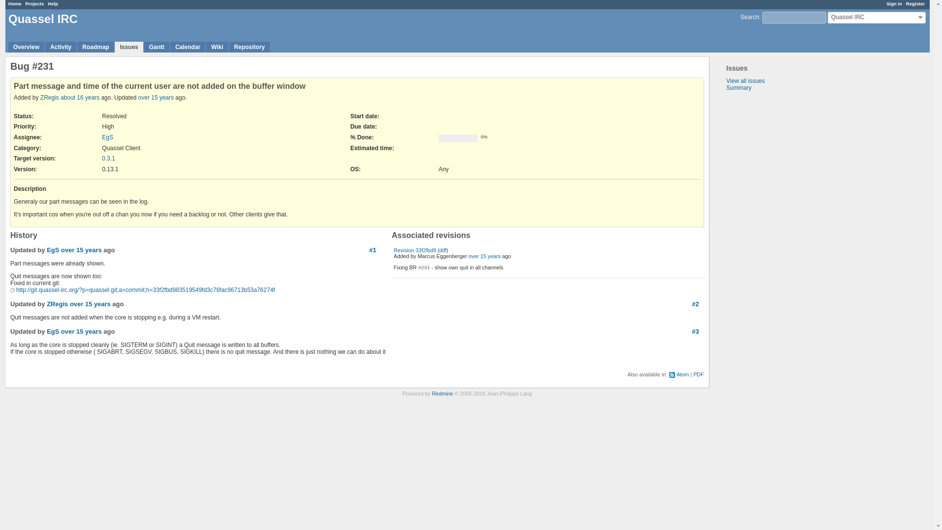 This screenshot has height=530, width=942. I want to click on over 15 years, so click(90, 304).